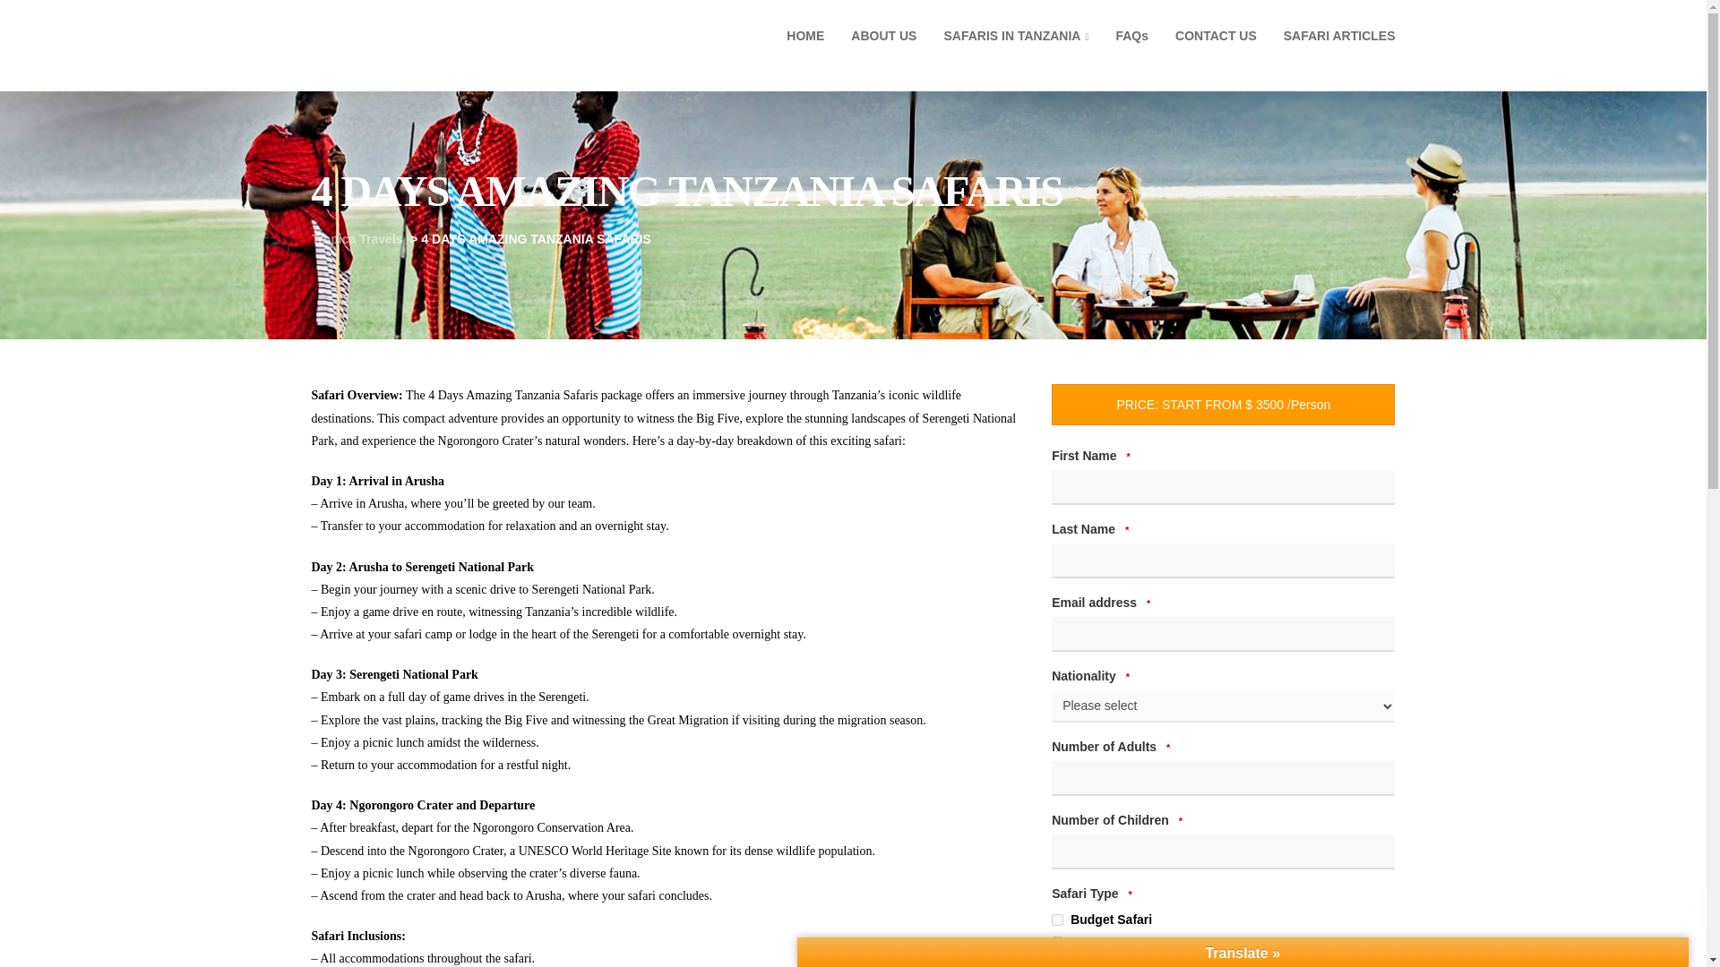 This screenshot has height=967, width=1720. What do you see at coordinates (1339, 36) in the screenshot?
I see `SAFARI ARTICLES` at bounding box center [1339, 36].